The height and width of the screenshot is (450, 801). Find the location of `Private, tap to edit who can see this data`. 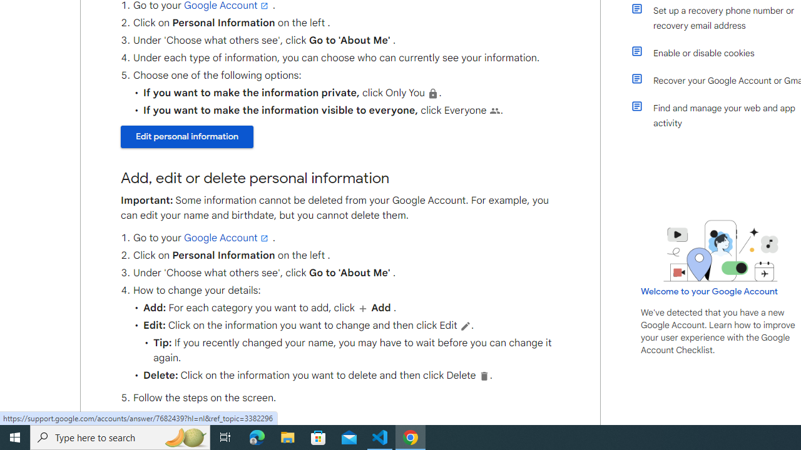

Private, tap to edit who can see this data is located at coordinates (433, 93).